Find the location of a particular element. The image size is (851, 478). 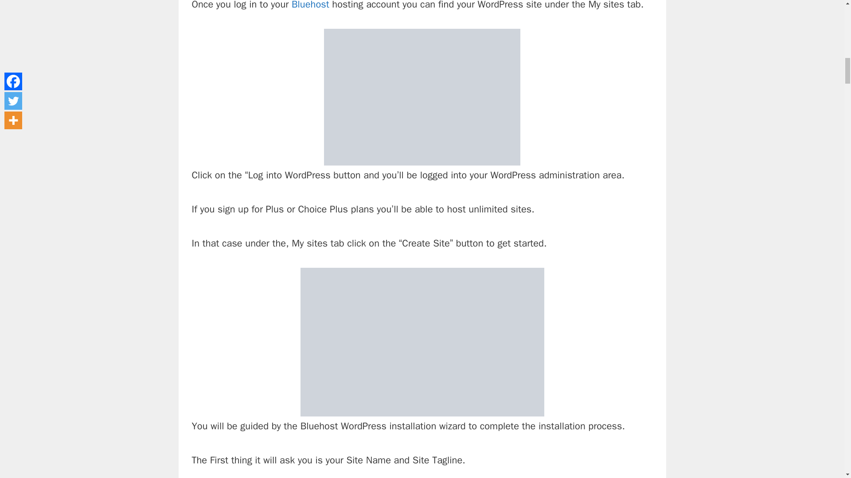

Bluehost is located at coordinates (312, 5).